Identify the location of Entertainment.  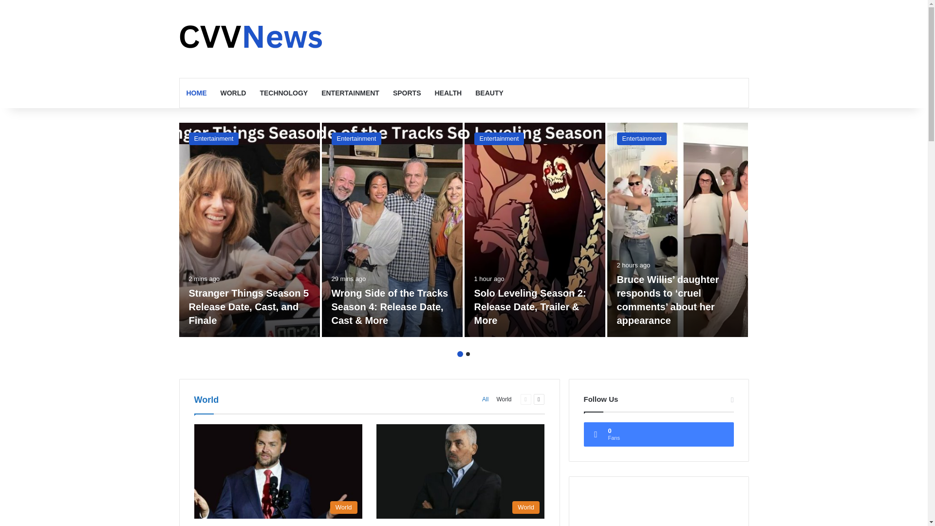
(356, 139).